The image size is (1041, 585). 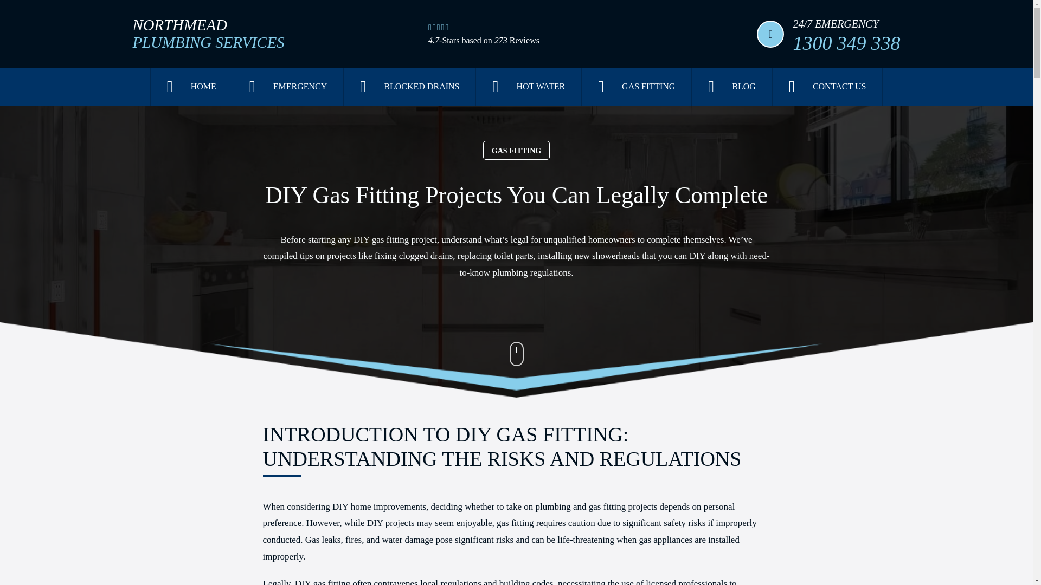 I want to click on EMERGENCY, so click(x=846, y=43).